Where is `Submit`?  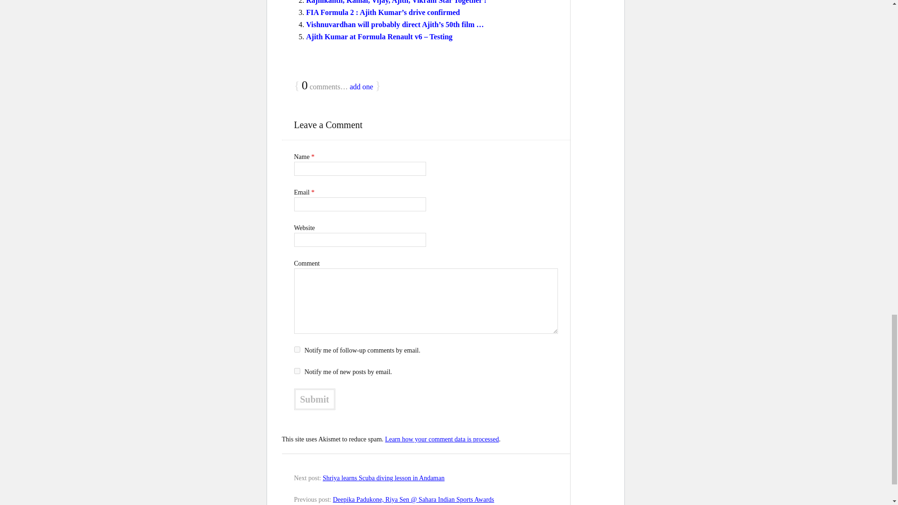
Submit is located at coordinates (314, 399).